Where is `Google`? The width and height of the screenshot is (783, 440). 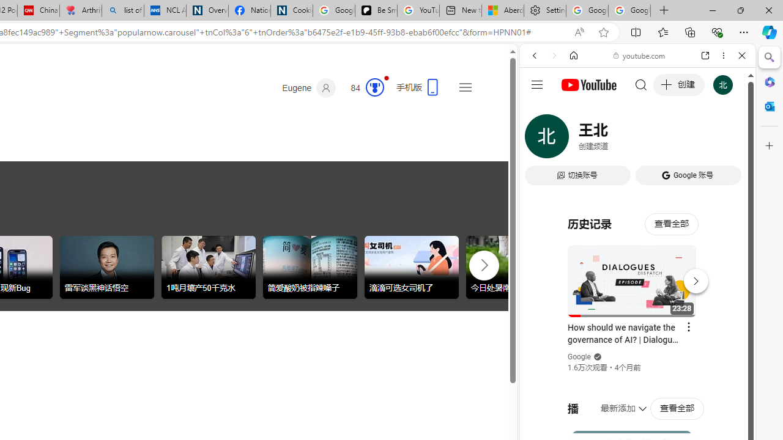 Google is located at coordinates (580, 357).